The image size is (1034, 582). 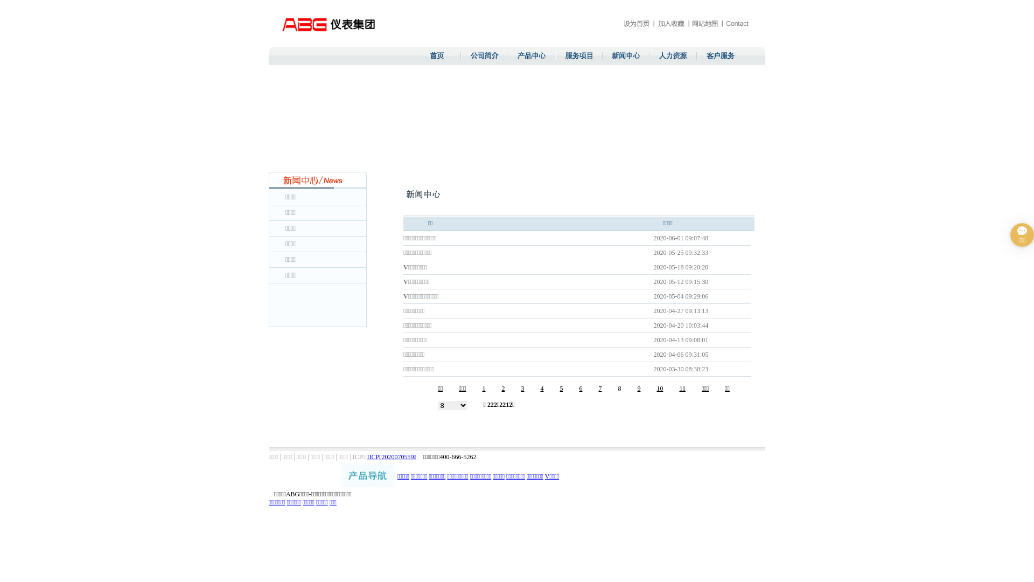 I want to click on 2, so click(x=503, y=389).